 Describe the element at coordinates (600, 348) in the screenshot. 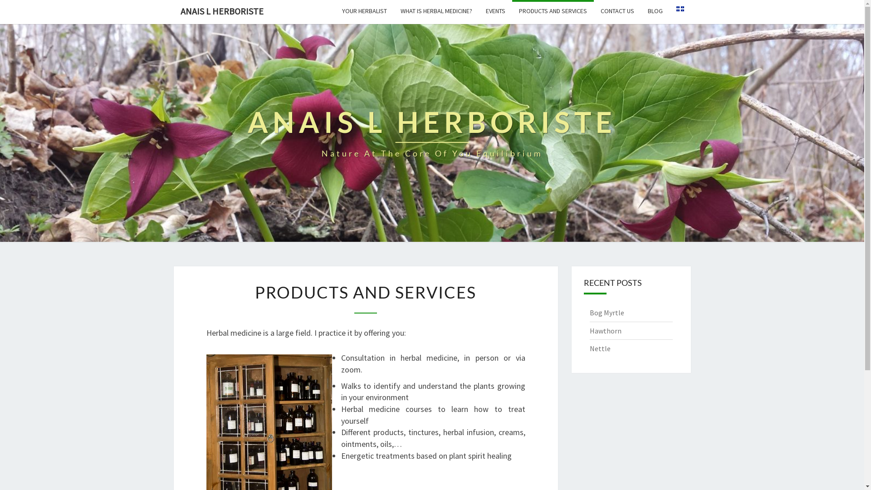

I see `Nettle` at that location.